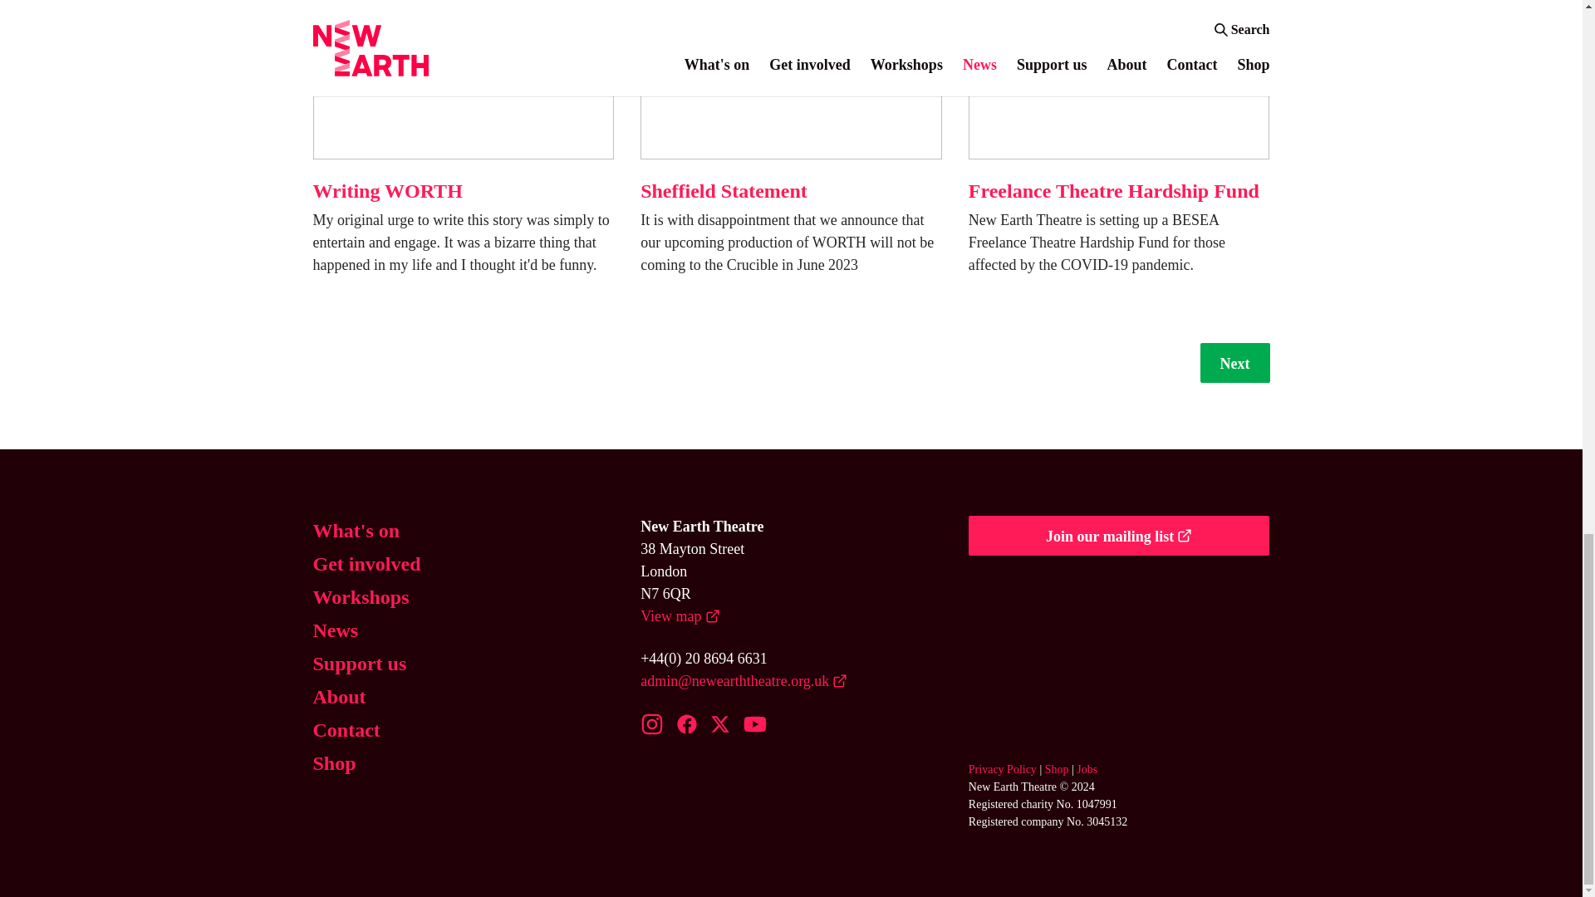 Image resolution: width=1595 pixels, height=897 pixels. I want to click on Sheffield Statement, so click(724, 191).